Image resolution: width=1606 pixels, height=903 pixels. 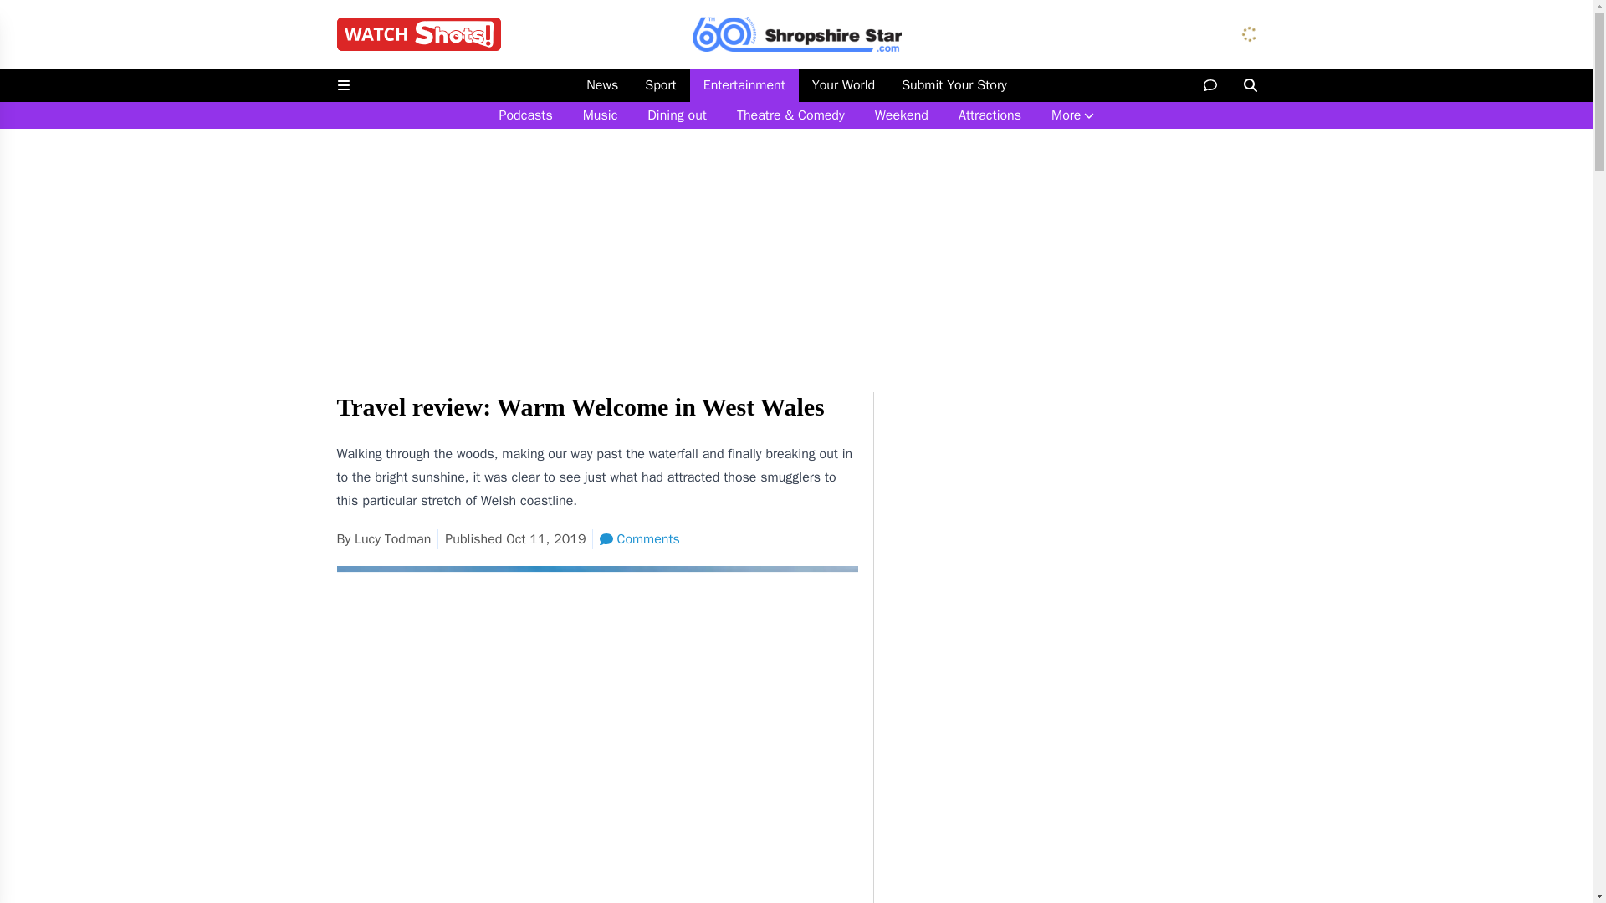 What do you see at coordinates (990, 115) in the screenshot?
I see `Attractions` at bounding box center [990, 115].